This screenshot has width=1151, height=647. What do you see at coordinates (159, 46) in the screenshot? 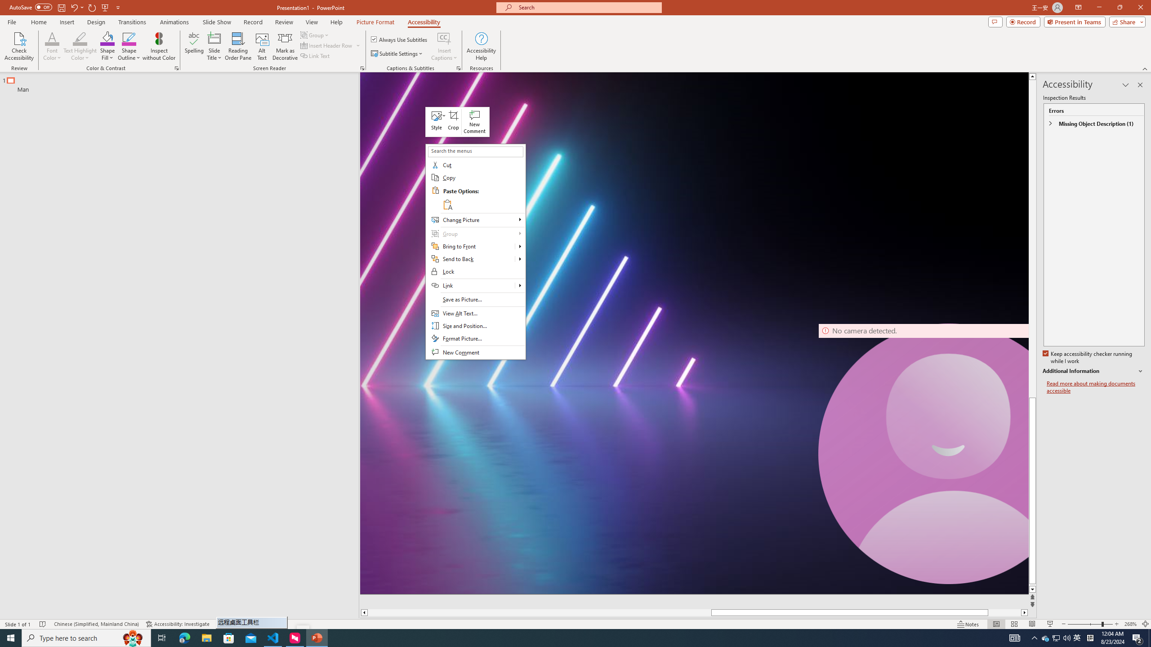
I see `Inspect without Color` at bounding box center [159, 46].